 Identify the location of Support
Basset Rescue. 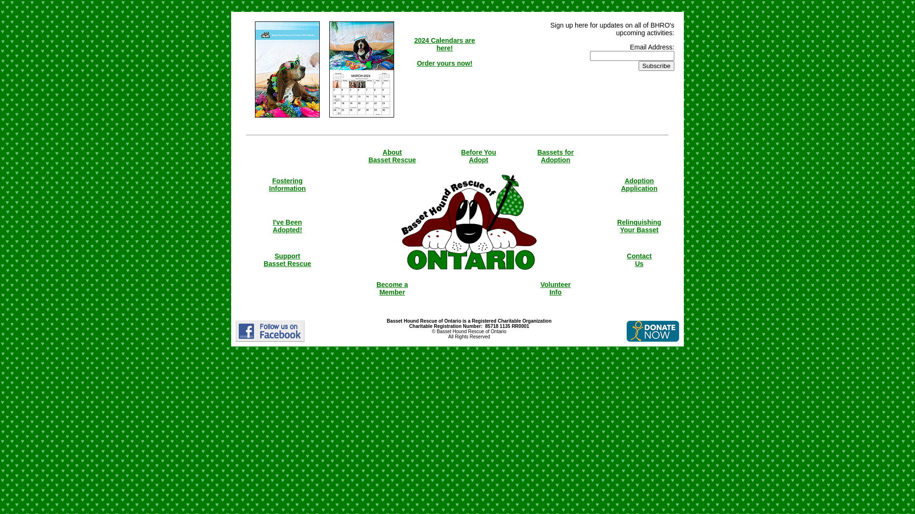
(287, 260).